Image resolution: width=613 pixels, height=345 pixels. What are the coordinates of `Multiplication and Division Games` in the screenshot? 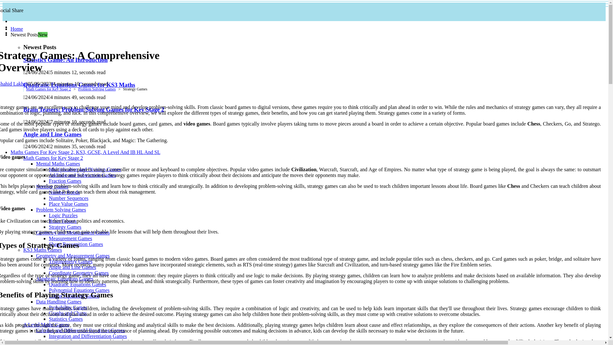 It's located at (85, 169).